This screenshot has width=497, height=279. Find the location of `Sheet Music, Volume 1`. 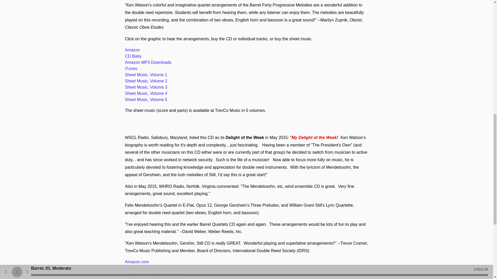

Sheet Music, Volume 1 is located at coordinates (146, 75).